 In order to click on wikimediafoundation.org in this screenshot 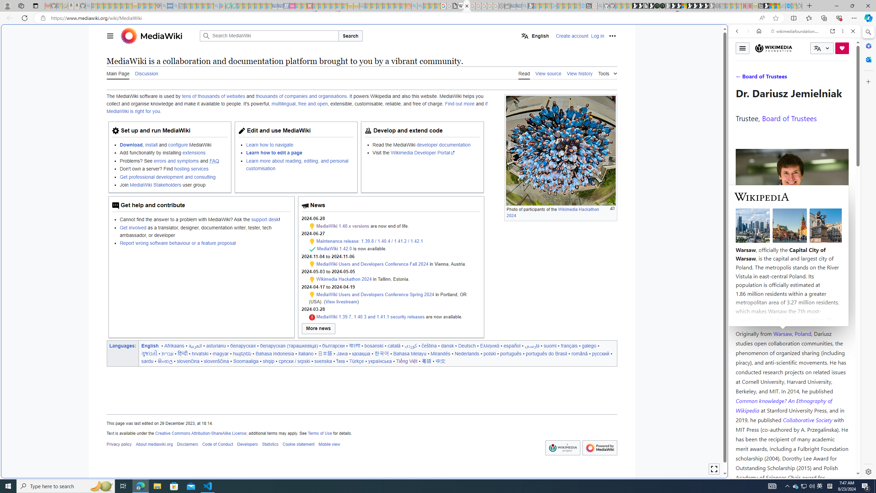, I will do `click(796, 31)`.